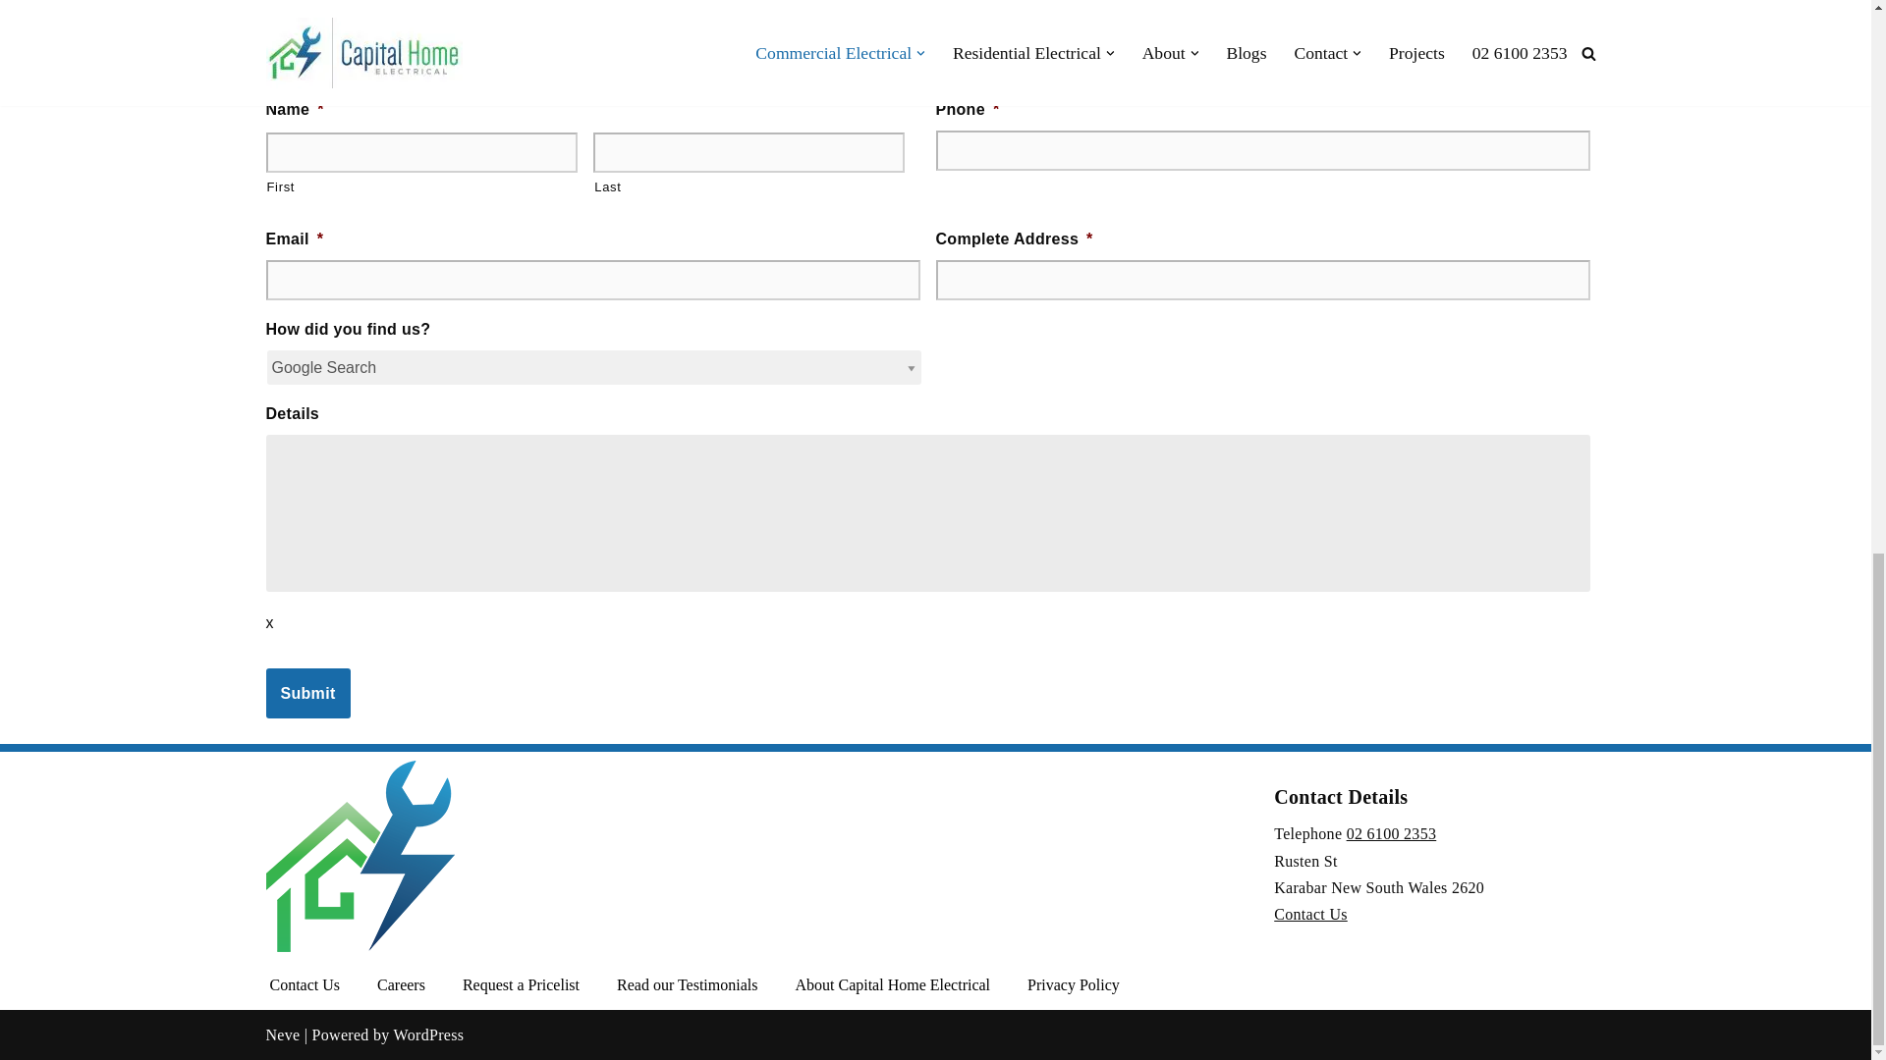 Image resolution: width=1886 pixels, height=1060 pixels. What do you see at coordinates (521, 985) in the screenshot?
I see `Capital Home Electrical Pricing` at bounding box center [521, 985].